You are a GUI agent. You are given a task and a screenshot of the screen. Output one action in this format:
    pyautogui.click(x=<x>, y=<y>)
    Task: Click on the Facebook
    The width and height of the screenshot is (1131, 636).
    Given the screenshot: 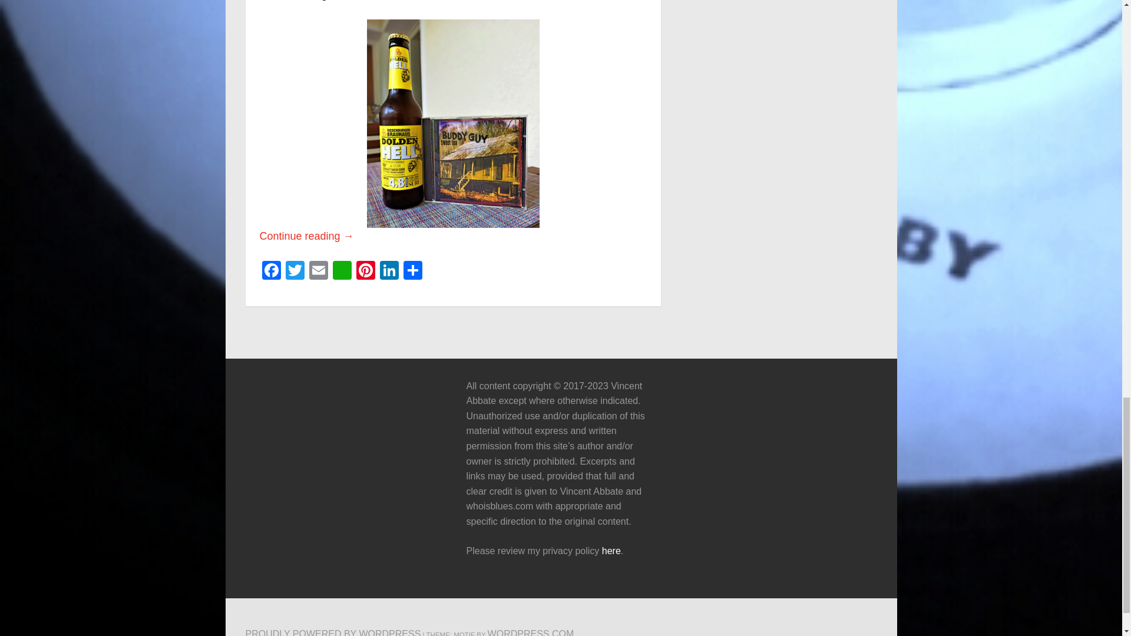 What is the action you would take?
    pyautogui.click(x=271, y=271)
    